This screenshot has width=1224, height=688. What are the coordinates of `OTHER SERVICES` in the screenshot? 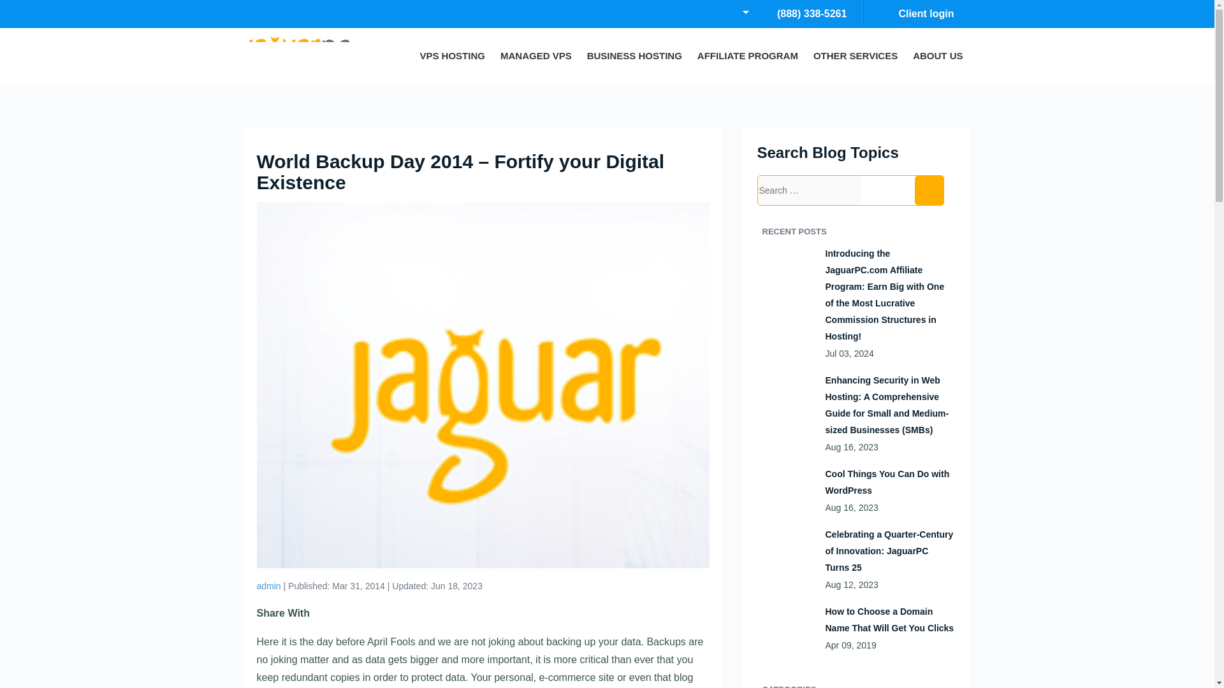 It's located at (856, 56).